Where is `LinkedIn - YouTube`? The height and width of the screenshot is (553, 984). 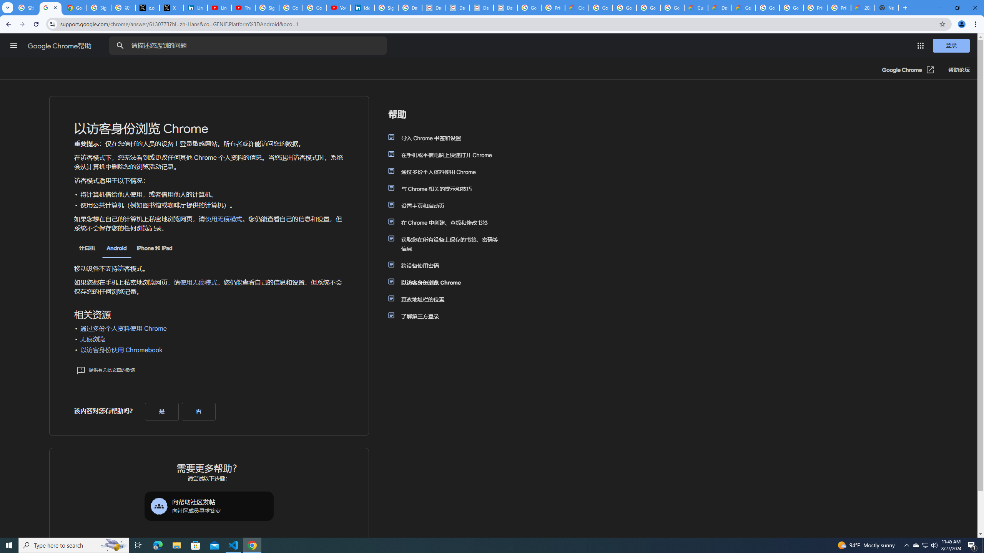 LinkedIn - YouTube is located at coordinates (219, 8).